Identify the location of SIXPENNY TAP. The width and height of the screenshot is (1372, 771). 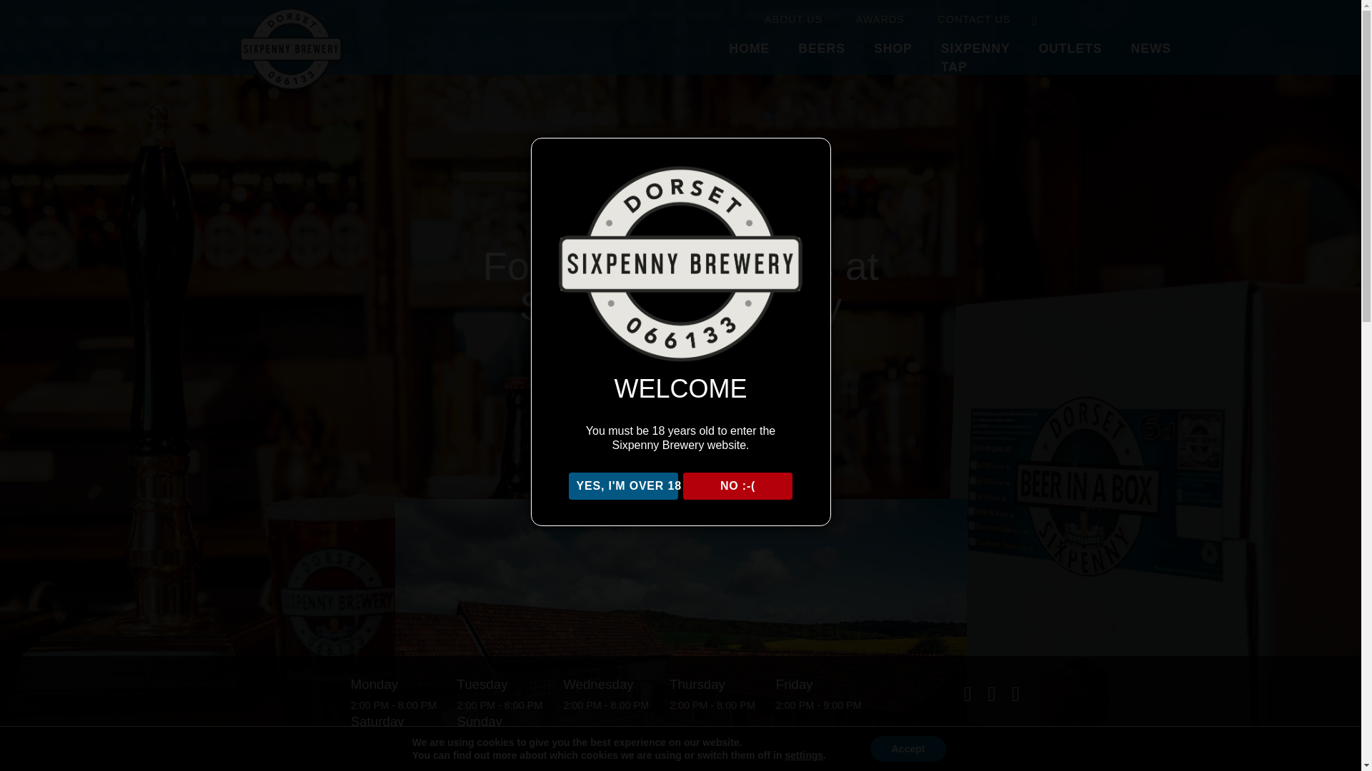
(976, 54).